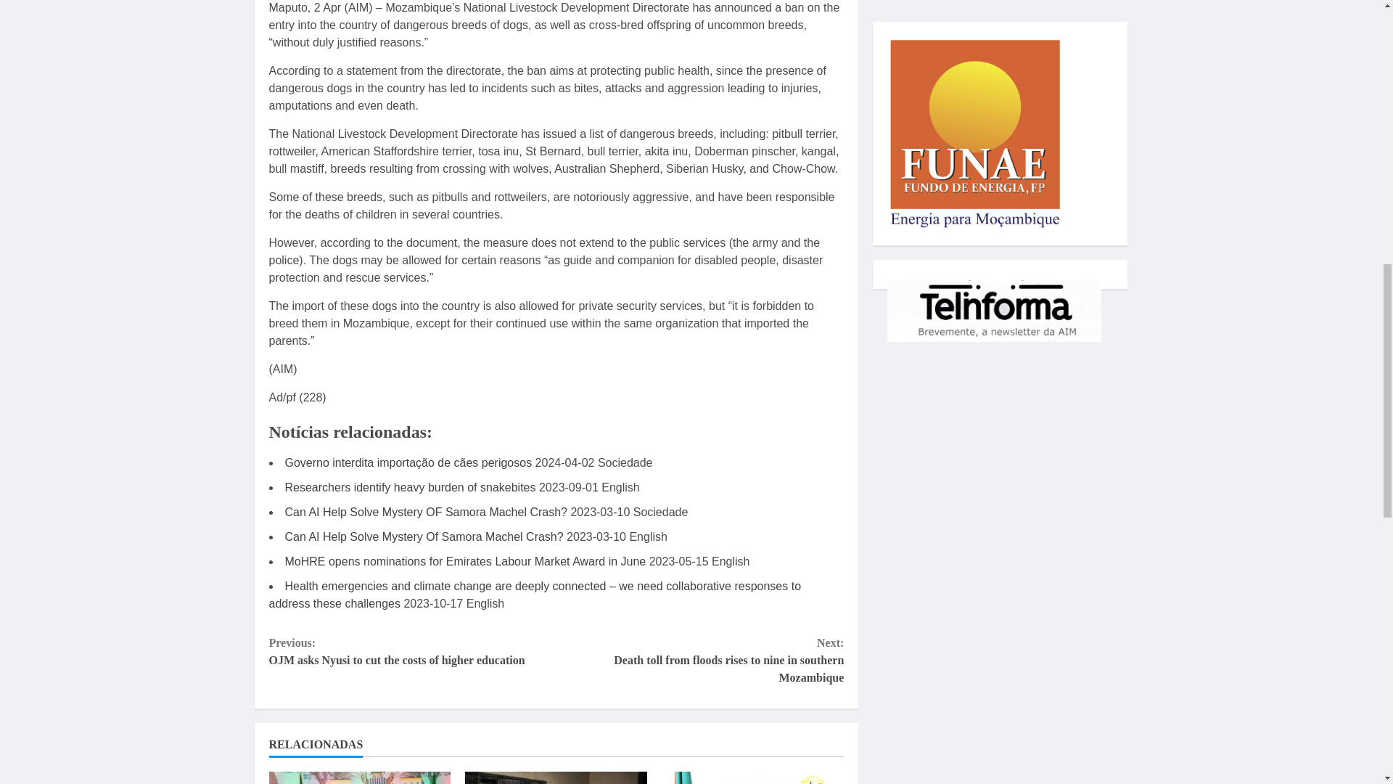 The width and height of the screenshot is (1393, 784). What do you see at coordinates (423, 537) in the screenshot?
I see `Can AI Help Solve Mystery Of Samora Machel Crash?` at bounding box center [423, 537].